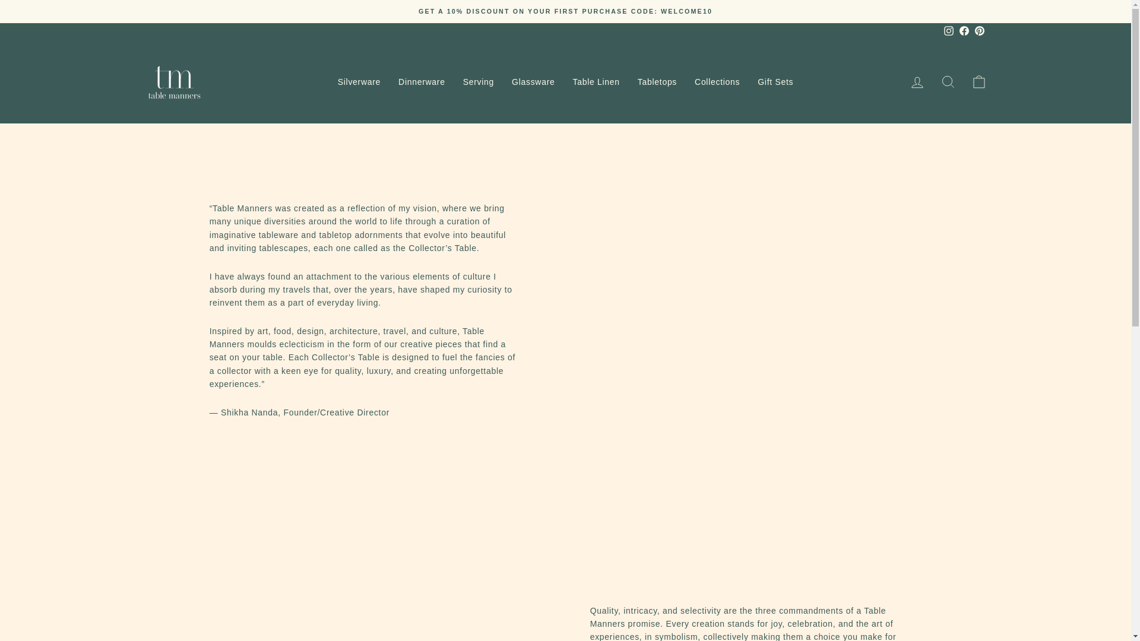  Describe the element at coordinates (948, 31) in the screenshot. I see `Instagram` at that location.